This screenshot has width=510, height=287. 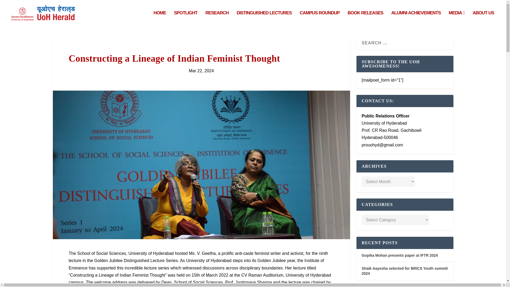 I want to click on Search, so click(x=12, y=5).